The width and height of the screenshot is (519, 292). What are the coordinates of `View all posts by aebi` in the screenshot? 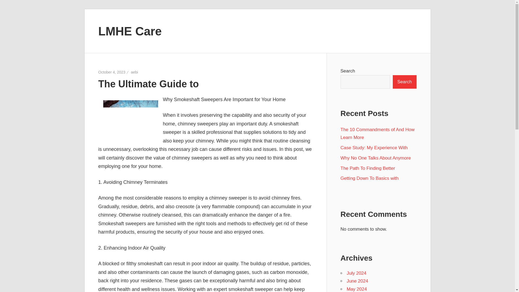 It's located at (134, 72).